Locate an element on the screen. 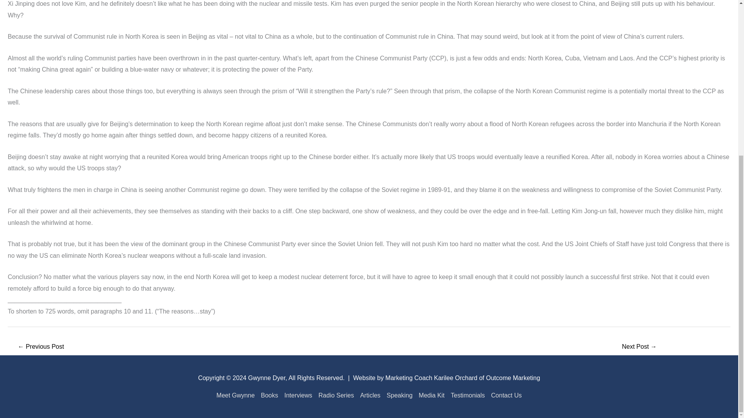 The image size is (744, 418). Articles is located at coordinates (370, 396).